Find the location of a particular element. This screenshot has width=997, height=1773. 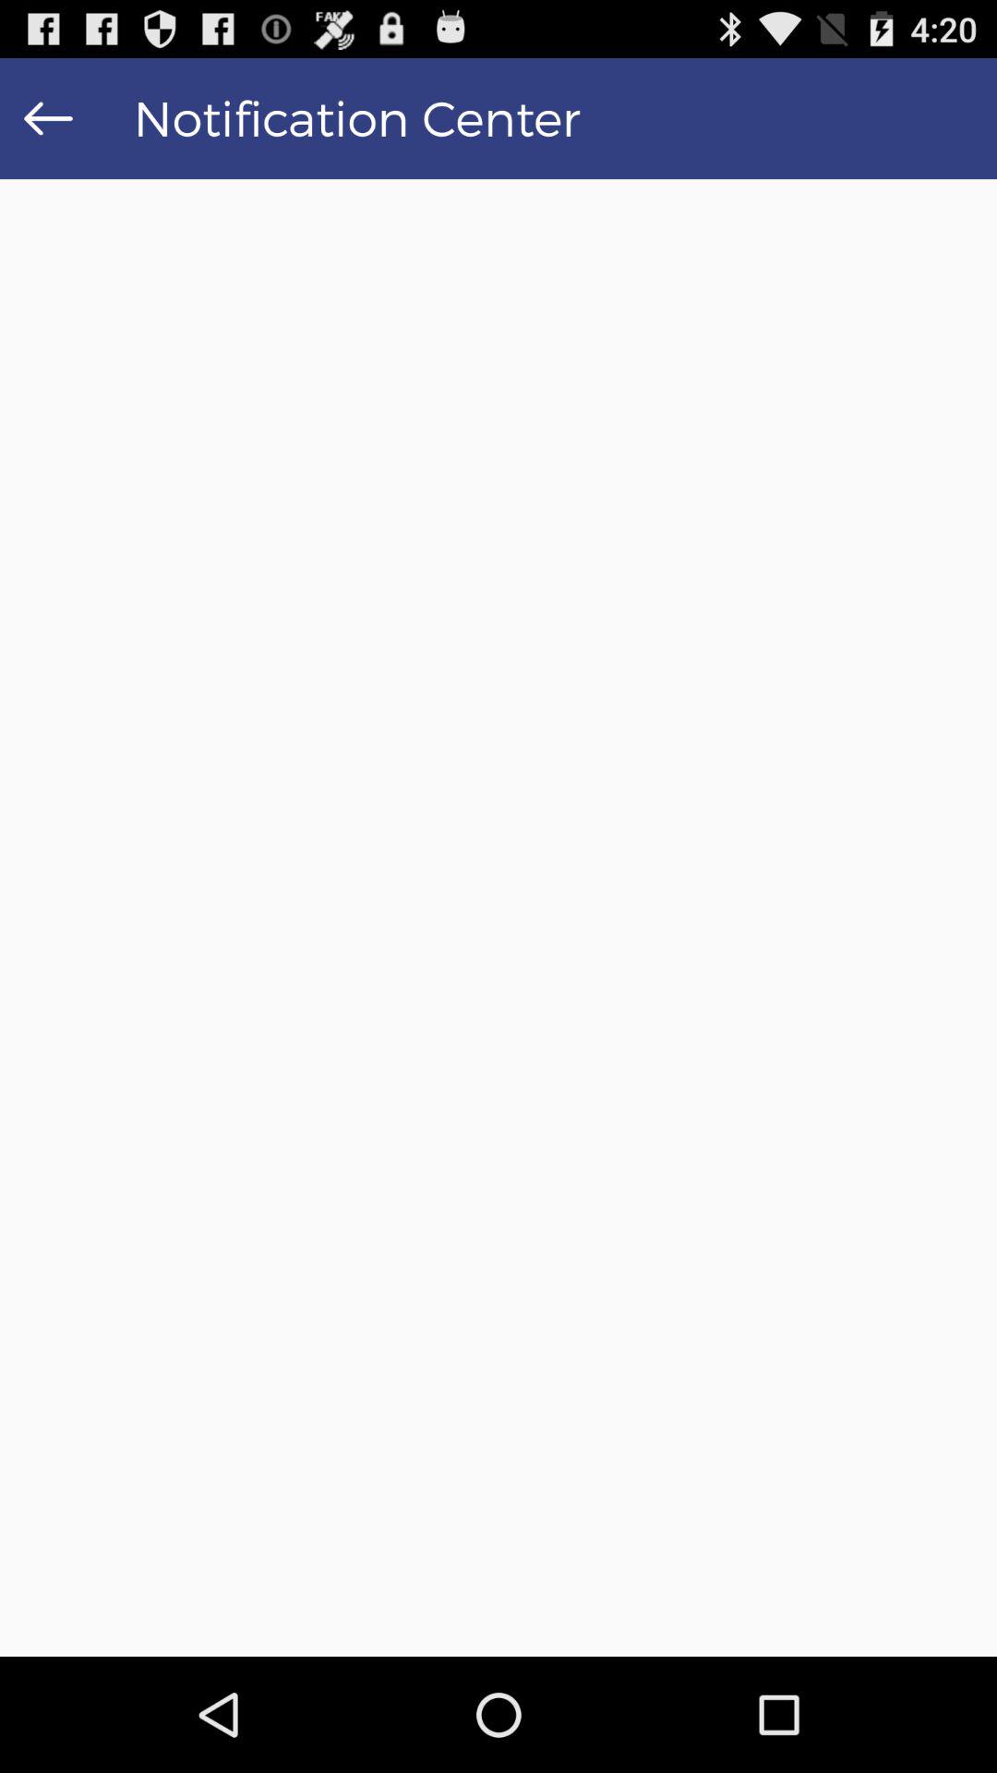

select item at the center is located at coordinates (498, 918).